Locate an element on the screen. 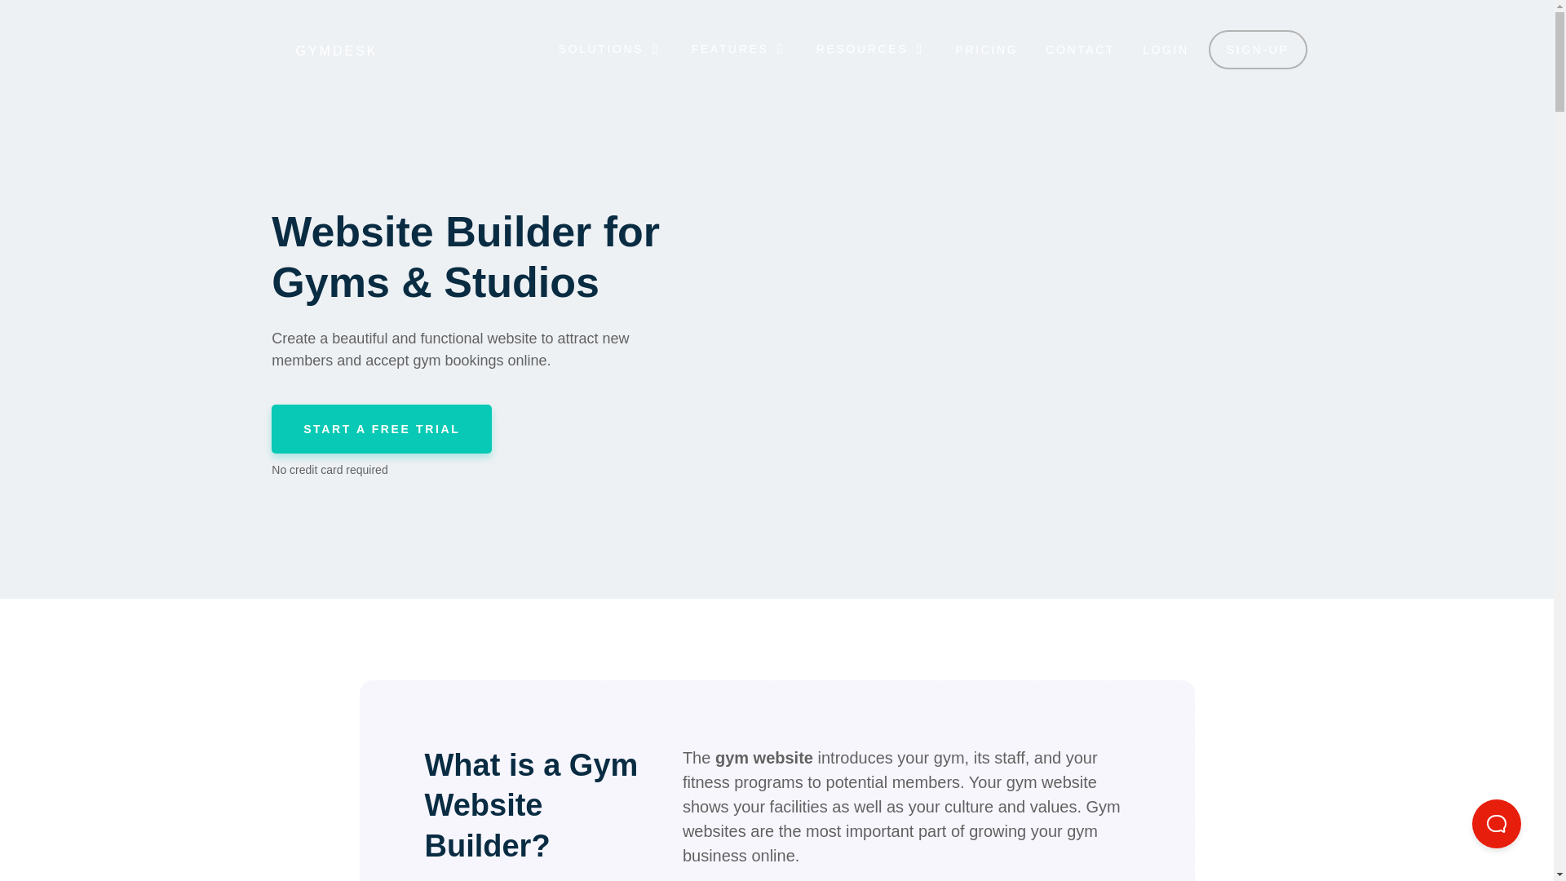 The image size is (1566, 881). PRICING is located at coordinates (987, 49).